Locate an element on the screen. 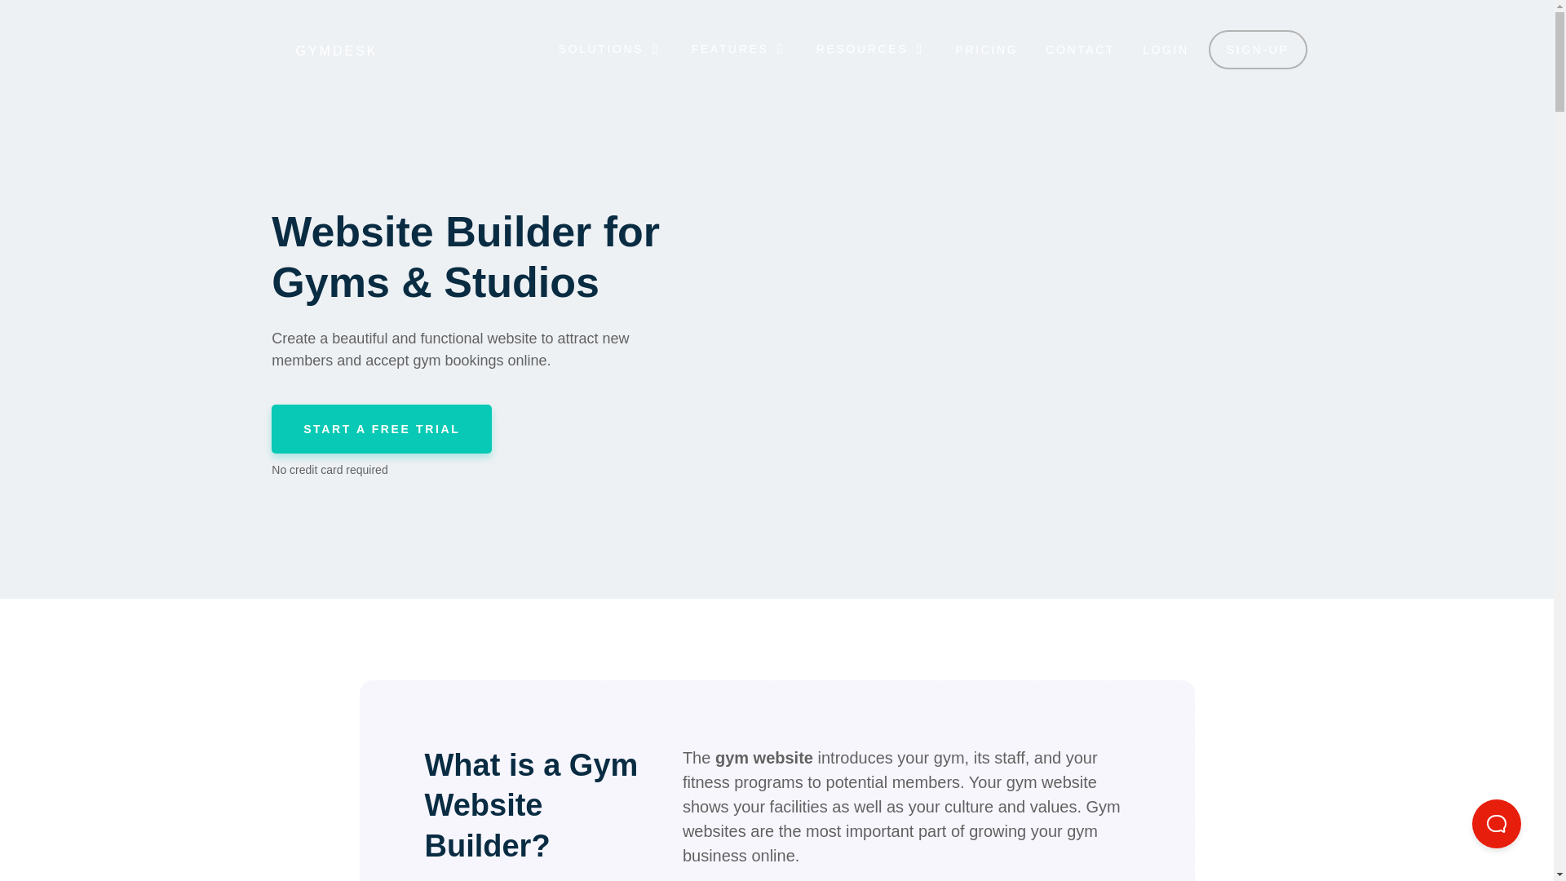 The image size is (1566, 881). PRICING is located at coordinates (987, 49).